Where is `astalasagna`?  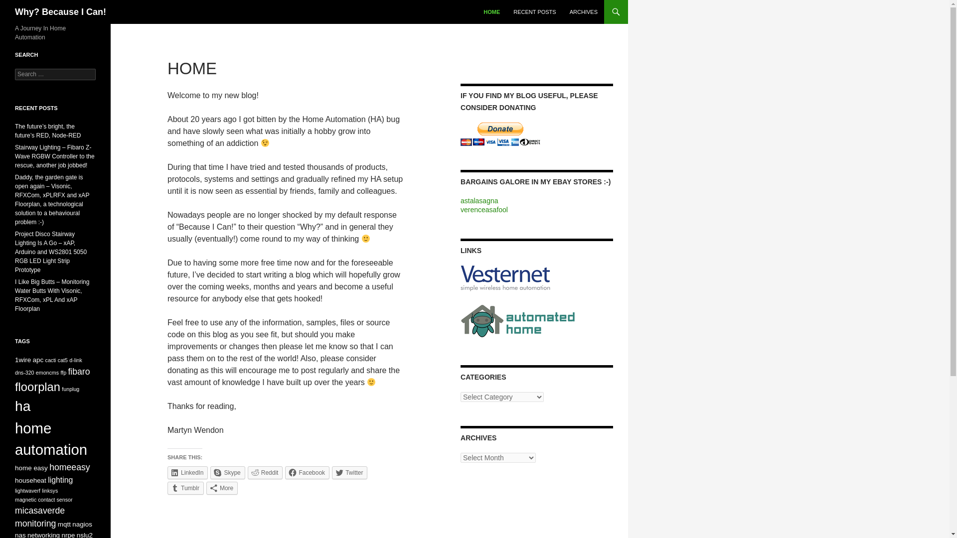
astalasagna is located at coordinates (479, 201).